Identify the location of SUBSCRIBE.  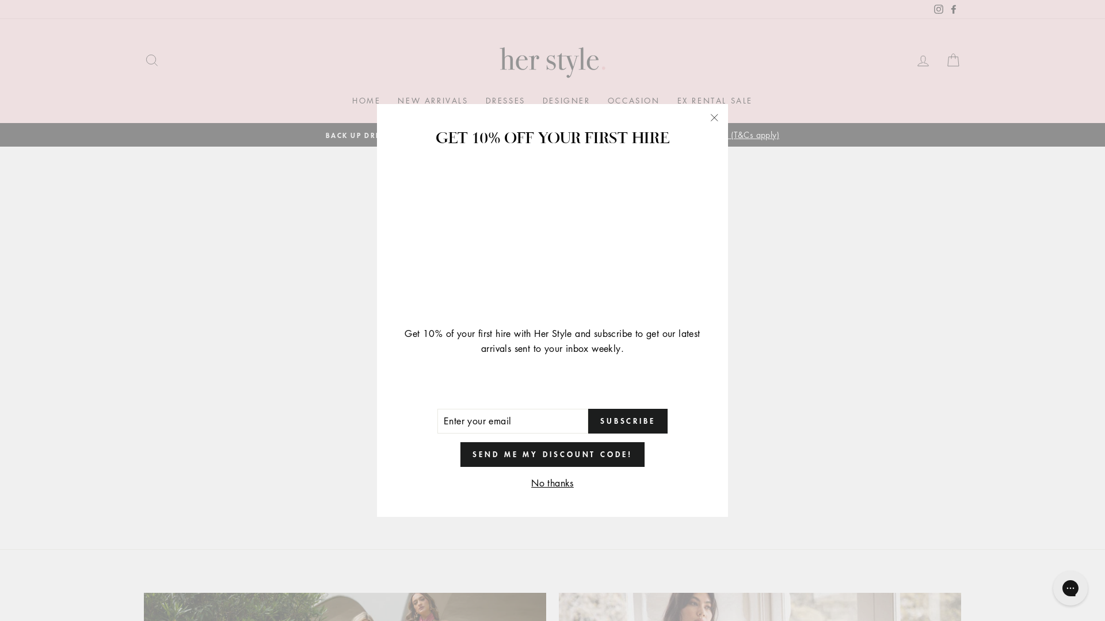
(628, 421).